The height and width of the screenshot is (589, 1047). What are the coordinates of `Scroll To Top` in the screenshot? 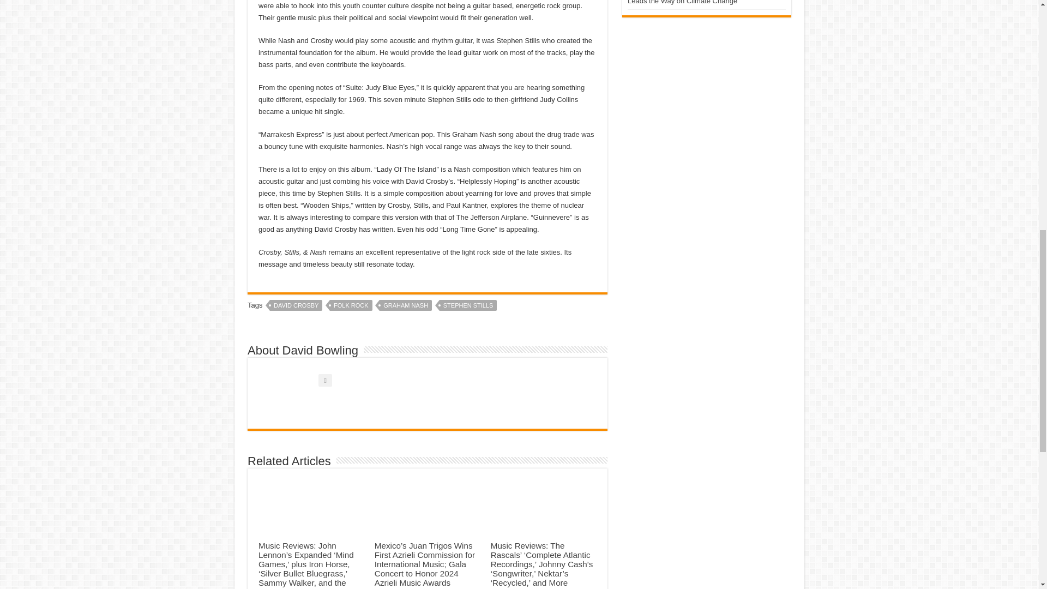 It's located at (1022, 44).